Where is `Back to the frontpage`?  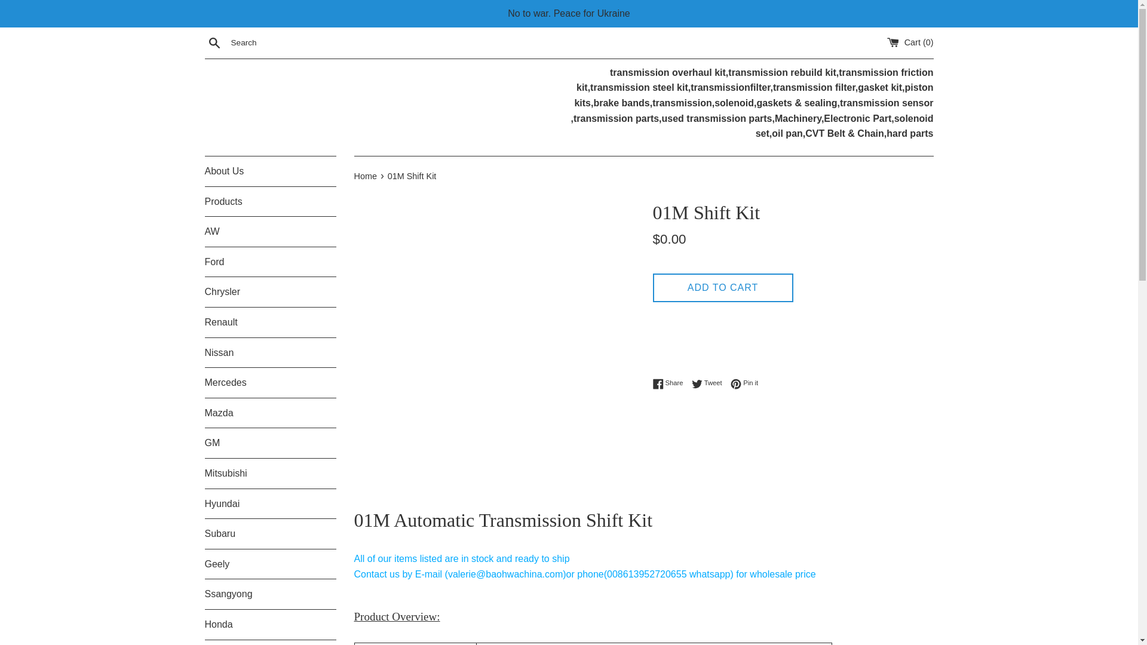 Back to the frontpage is located at coordinates (366, 176).